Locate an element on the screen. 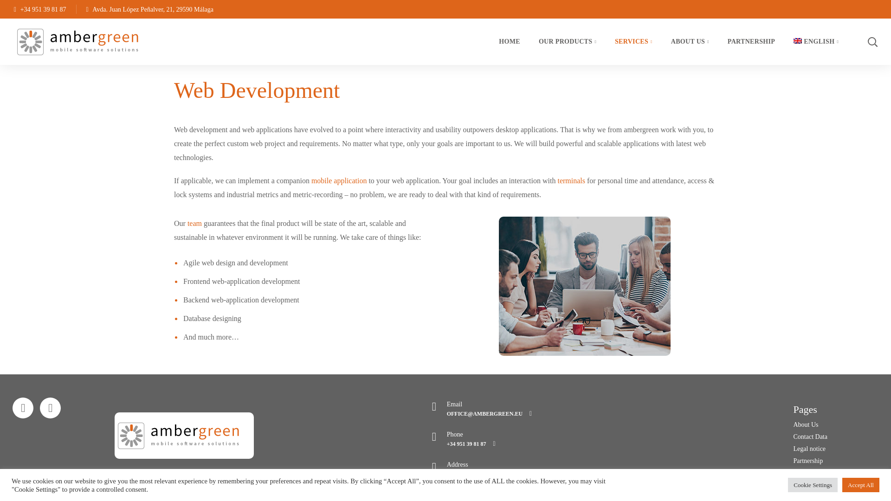 The height and width of the screenshot is (501, 891). PARTNERSHIP is located at coordinates (751, 42).